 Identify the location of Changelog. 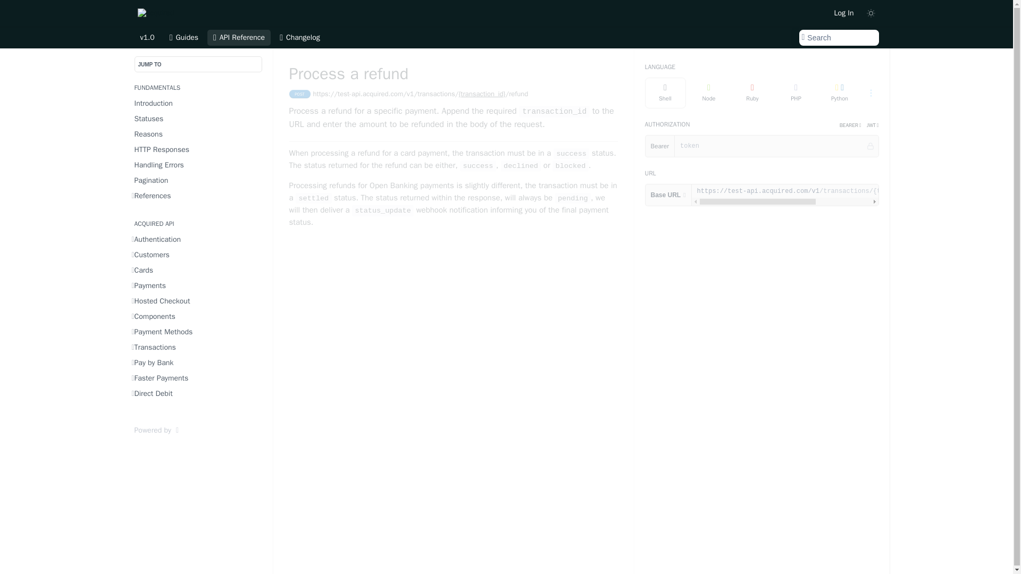
(299, 38).